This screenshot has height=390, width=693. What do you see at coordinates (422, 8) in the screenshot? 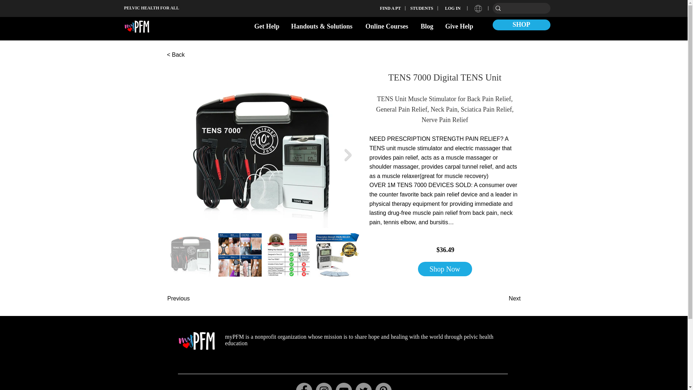
I see `STUDENTS` at bounding box center [422, 8].